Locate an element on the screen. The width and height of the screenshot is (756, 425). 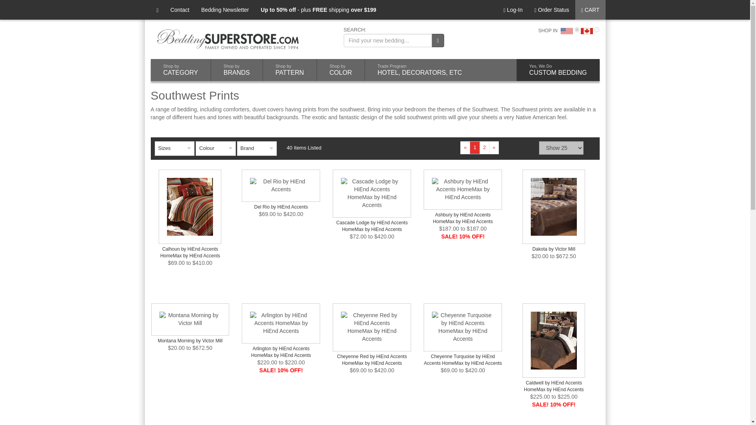
Dakota by Victor Mill is located at coordinates (554, 206).